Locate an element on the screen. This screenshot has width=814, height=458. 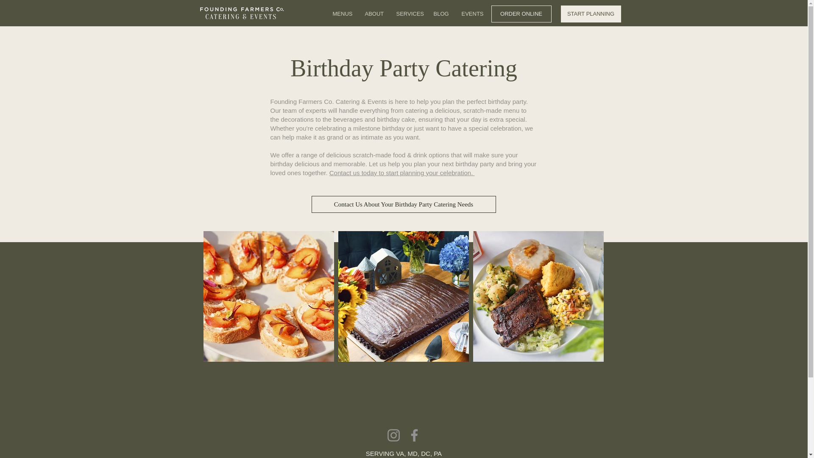
BLOG is located at coordinates (441, 14).